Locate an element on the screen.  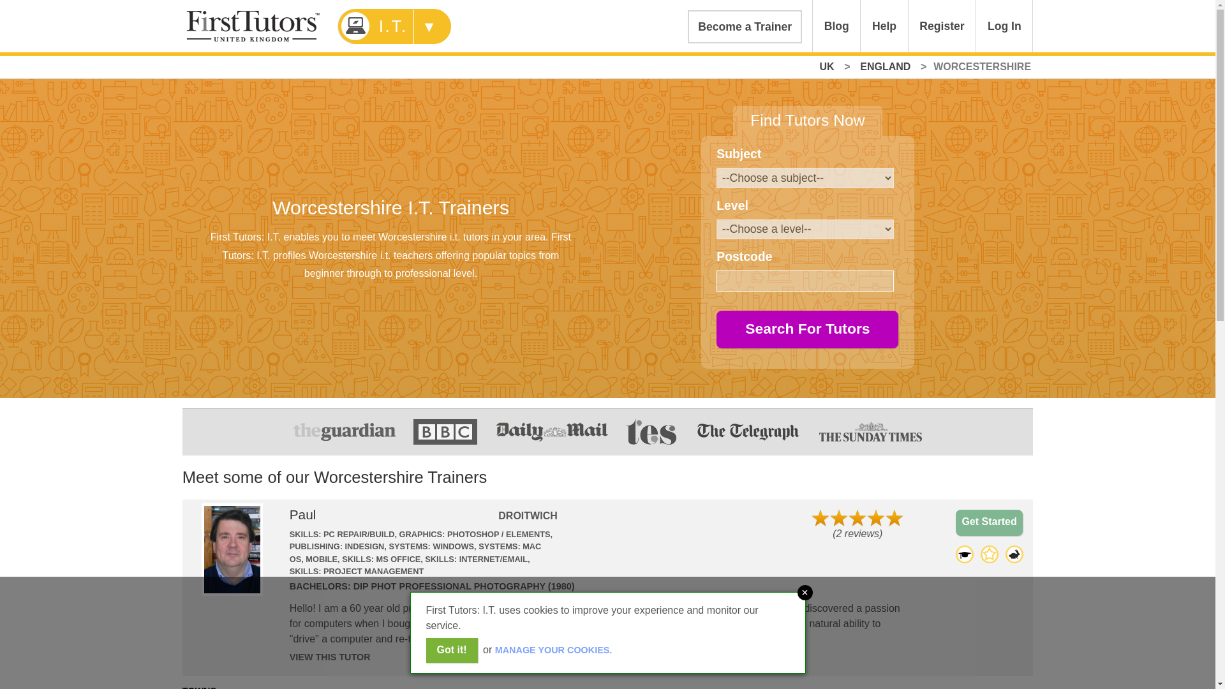
Manage your cookies is located at coordinates (553, 649).